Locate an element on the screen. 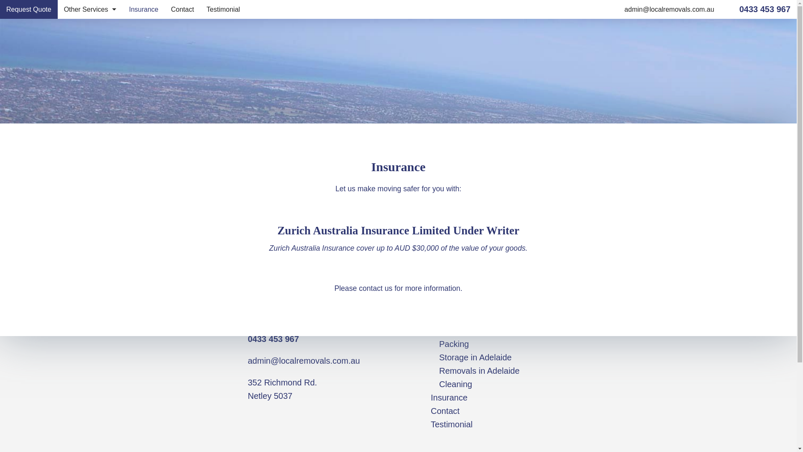 This screenshot has height=452, width=803. Cleaning is located at coordinates (456, 384).